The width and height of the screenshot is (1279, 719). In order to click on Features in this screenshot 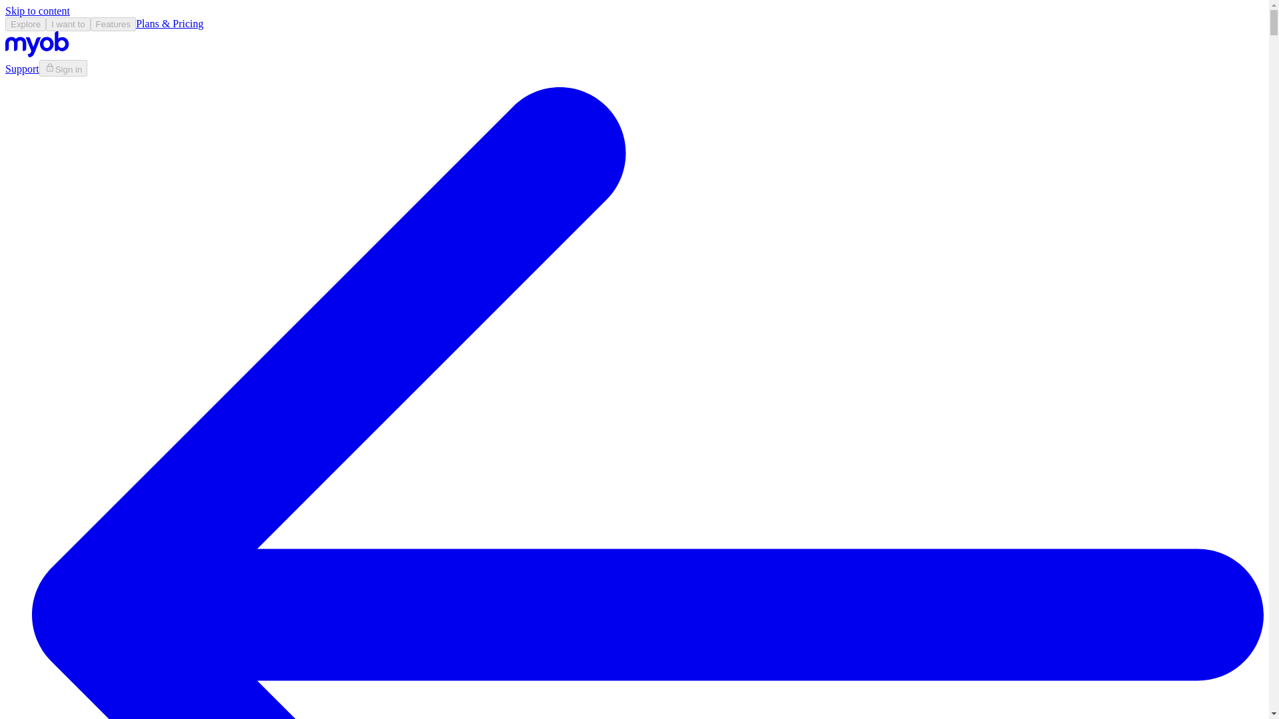, I will do `click(113, 24)`.